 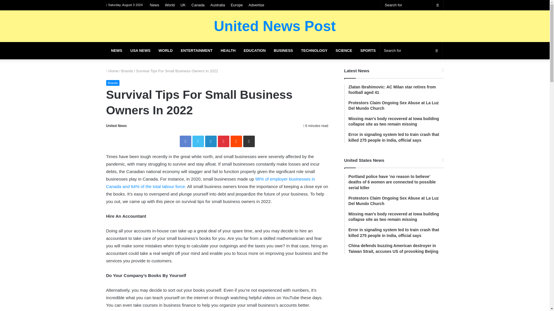 What do you see at coordinates (223, 141) in the screenshot?
I see `Pinterest` at bounding box center [223, 141].